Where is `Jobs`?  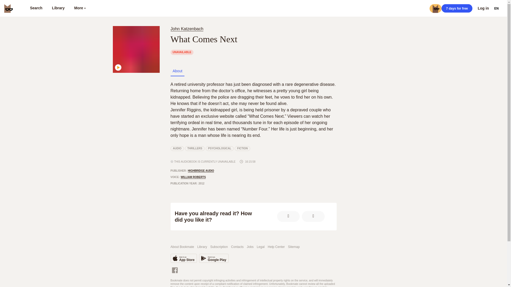
Jobs is located at coordinates (250, 247).